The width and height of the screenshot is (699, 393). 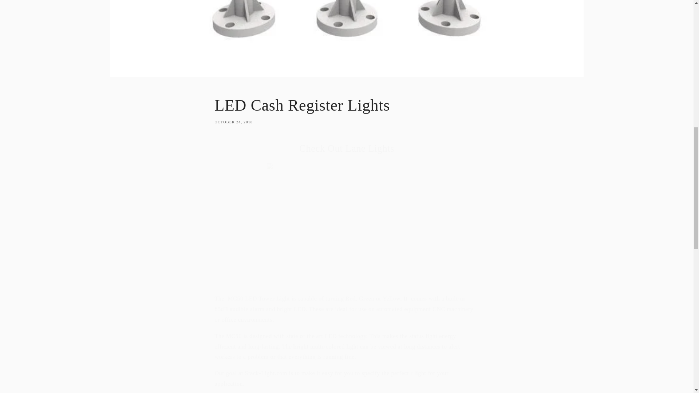 What do you see at coordinates (347, 110) in the screenshot?
I see `LED Tower Light` at bounding box center [347, 110].